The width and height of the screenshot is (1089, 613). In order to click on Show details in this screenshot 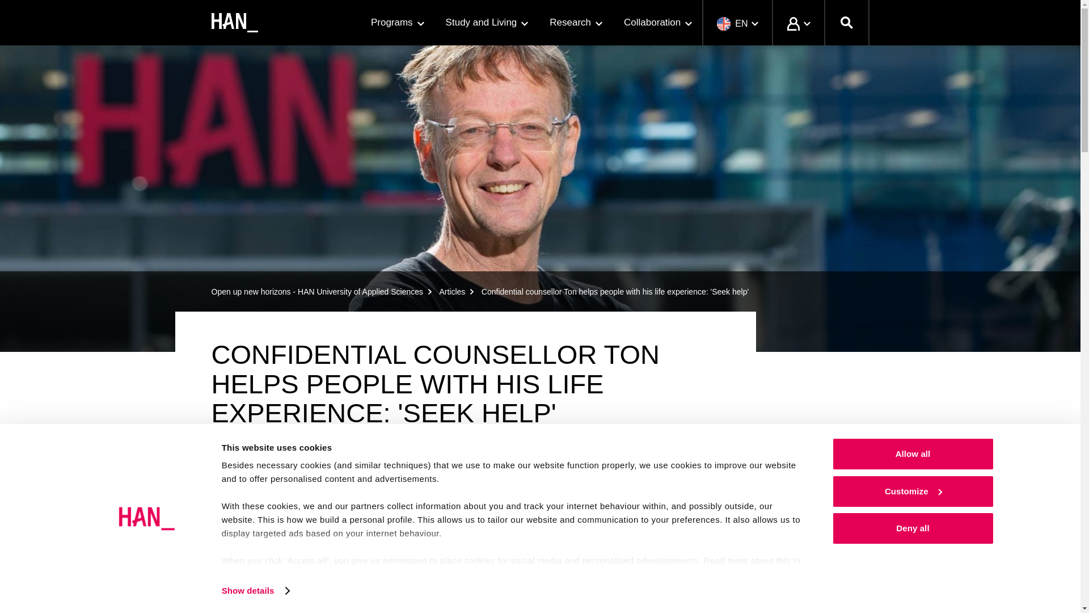, I will do `click(255, 591)`.